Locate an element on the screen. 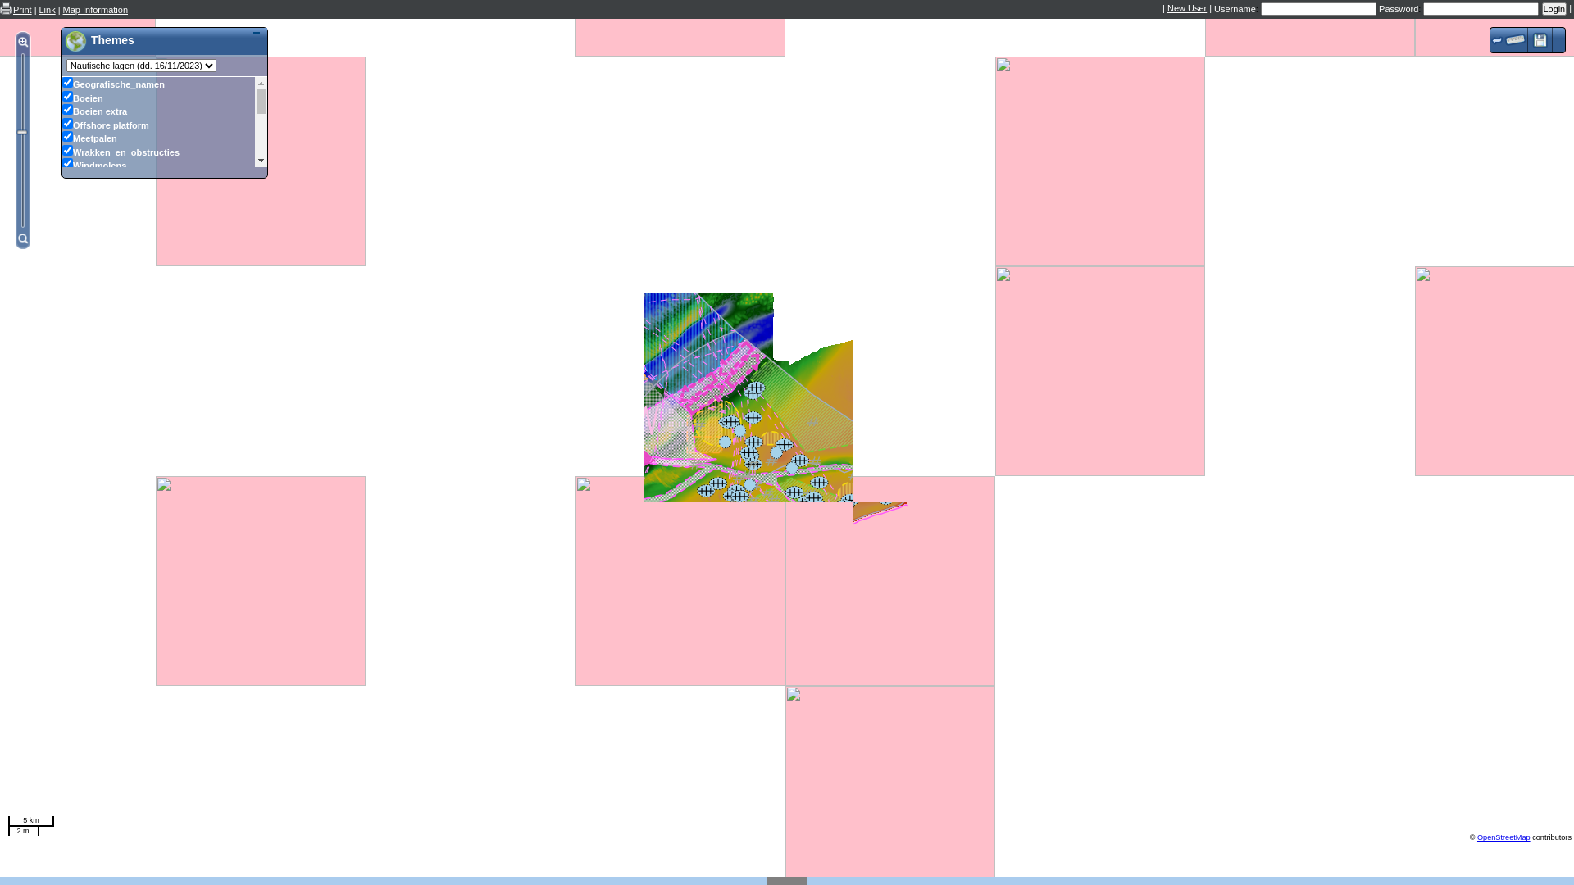  Herkenningspunten is located at coordinates (67, 177).